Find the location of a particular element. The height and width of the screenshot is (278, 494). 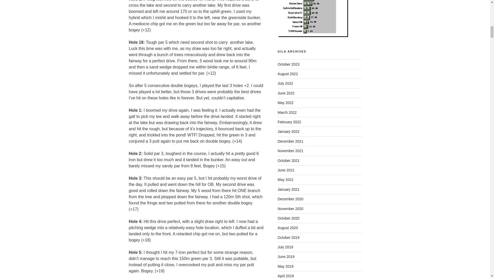

July 2022 is located at coordinates (285, 83).